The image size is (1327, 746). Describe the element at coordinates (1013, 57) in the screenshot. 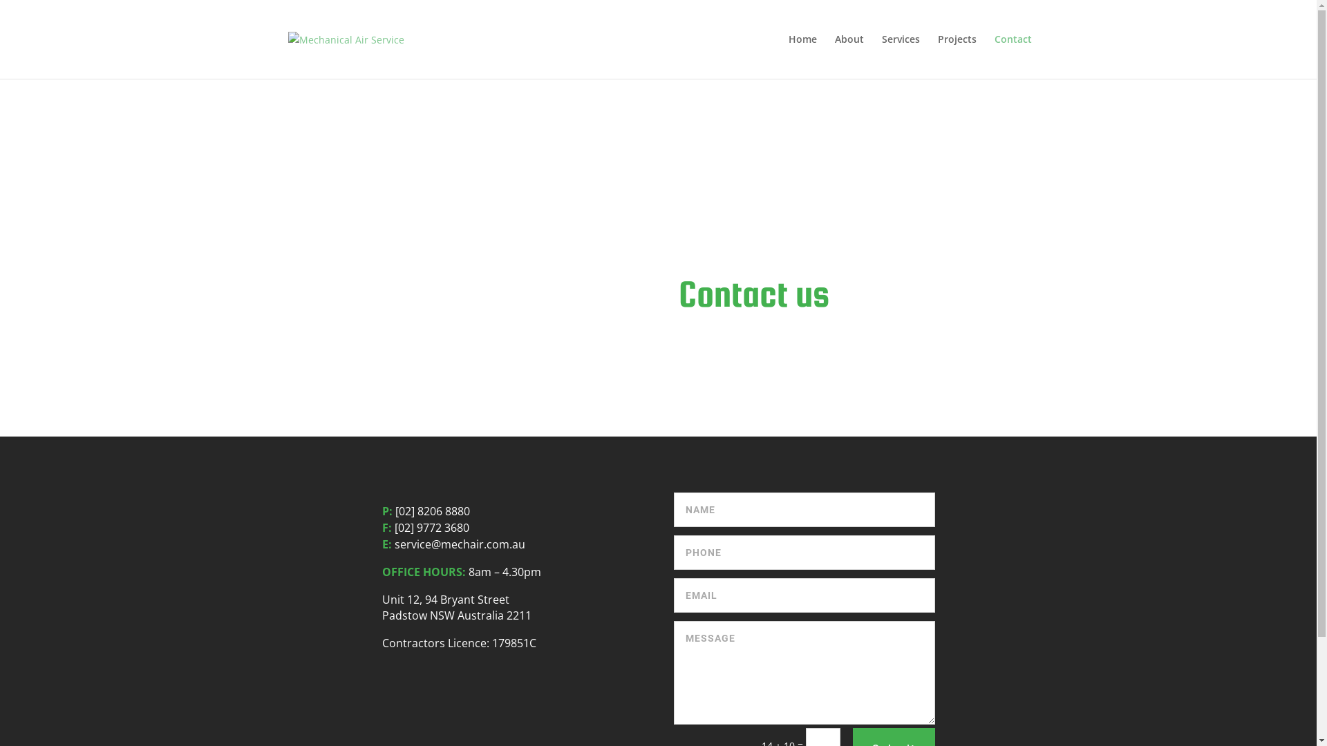

I see `Contact` at that location.